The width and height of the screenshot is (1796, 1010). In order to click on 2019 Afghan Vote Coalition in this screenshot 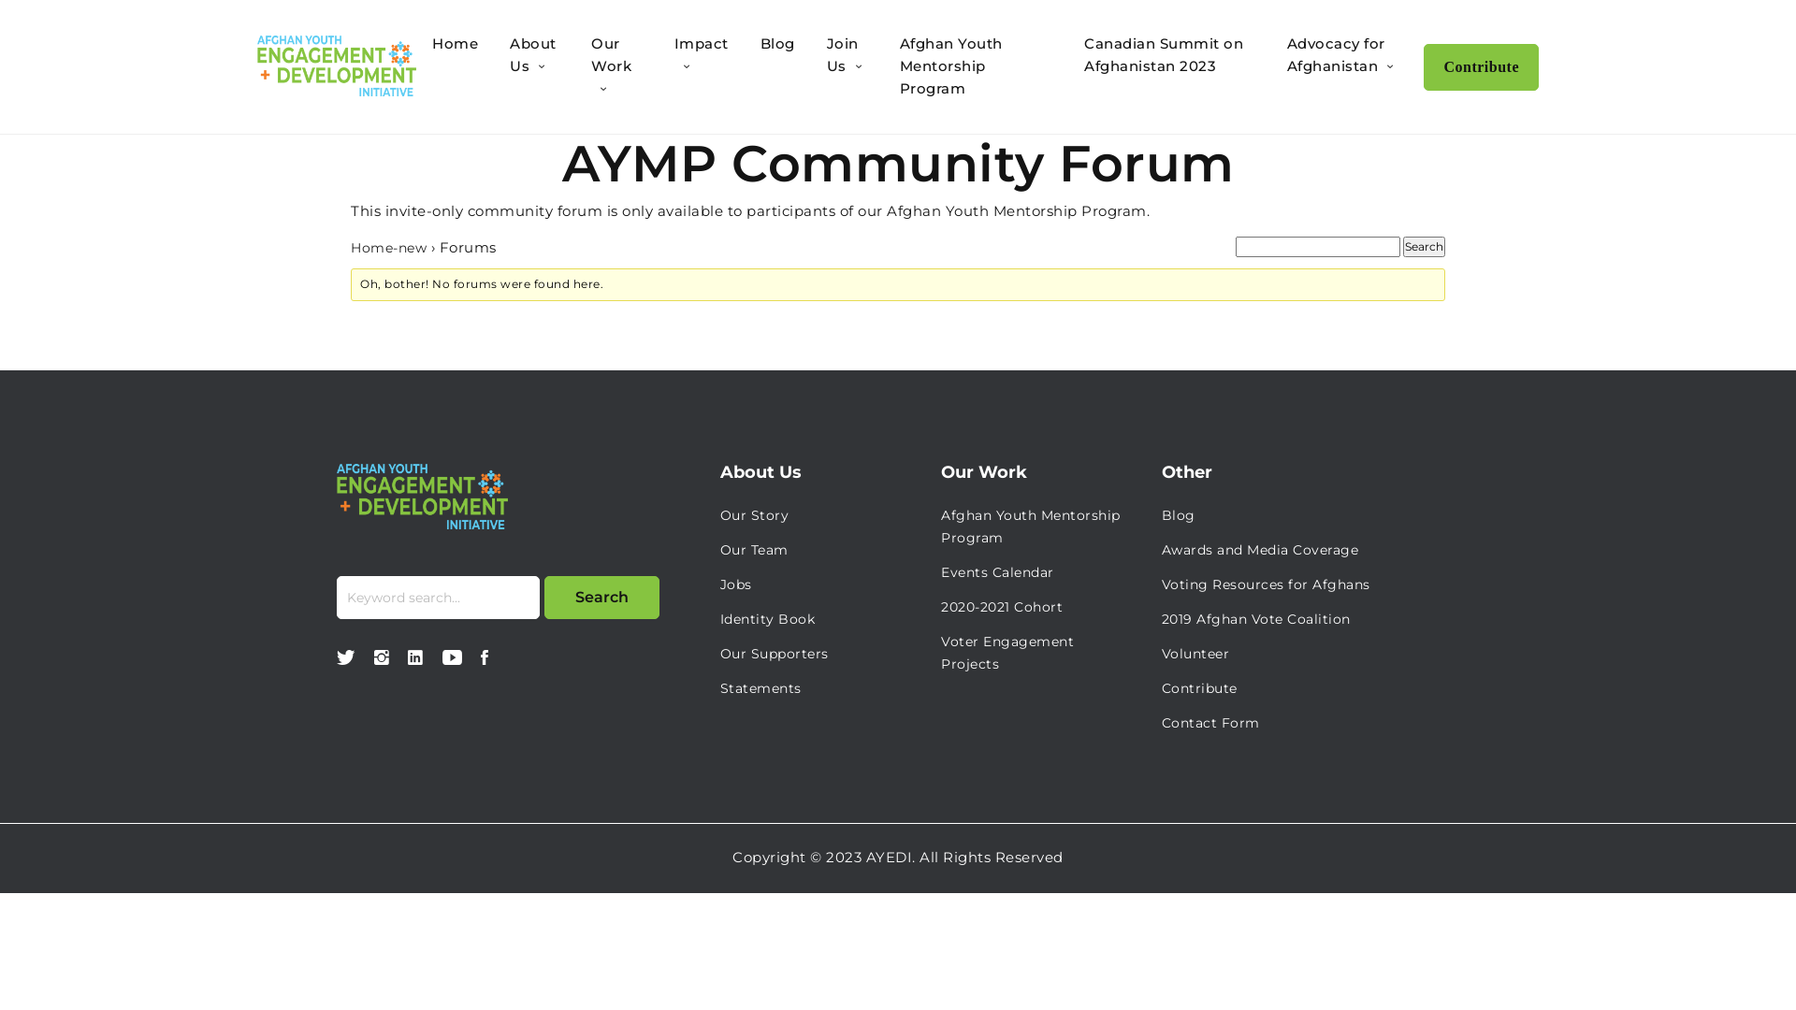, I will do `click(1256, 619)`.